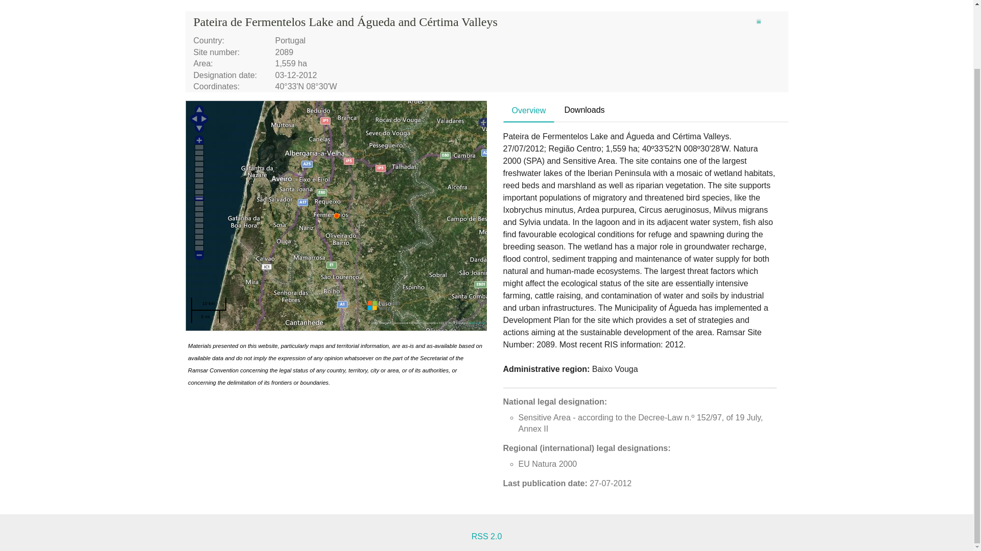 The image size is (981, 551). What do you see at coordinates (476, 322) in the screenshot?
I see `Terms of Use` at bounding box center [476, 322].